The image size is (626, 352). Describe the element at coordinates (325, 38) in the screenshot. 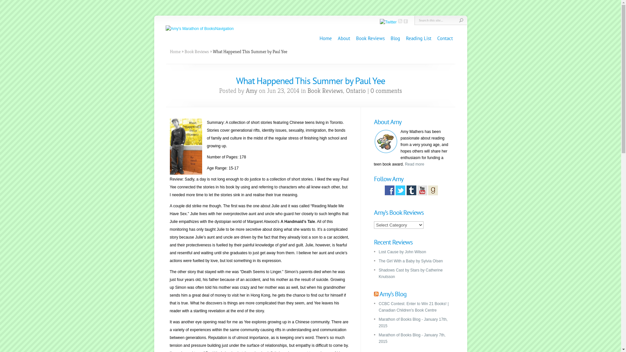

I see `Home` at that location.